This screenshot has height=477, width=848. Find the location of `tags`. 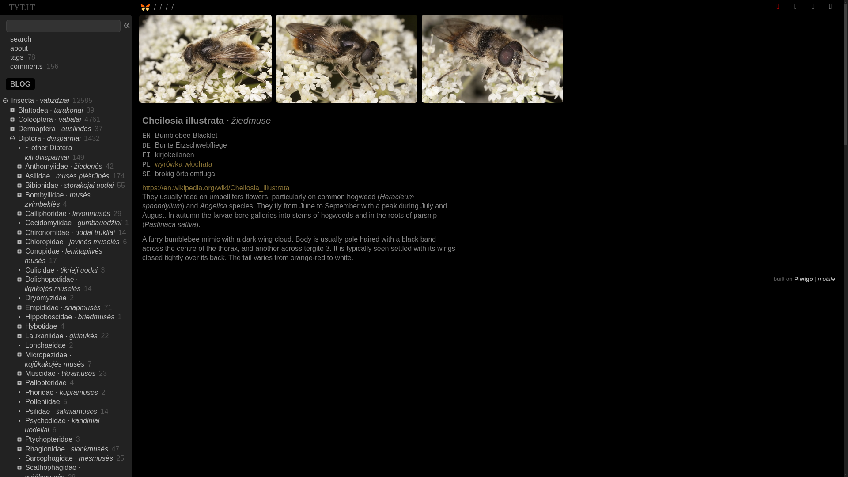

tags is located at coordinates (17, 57).